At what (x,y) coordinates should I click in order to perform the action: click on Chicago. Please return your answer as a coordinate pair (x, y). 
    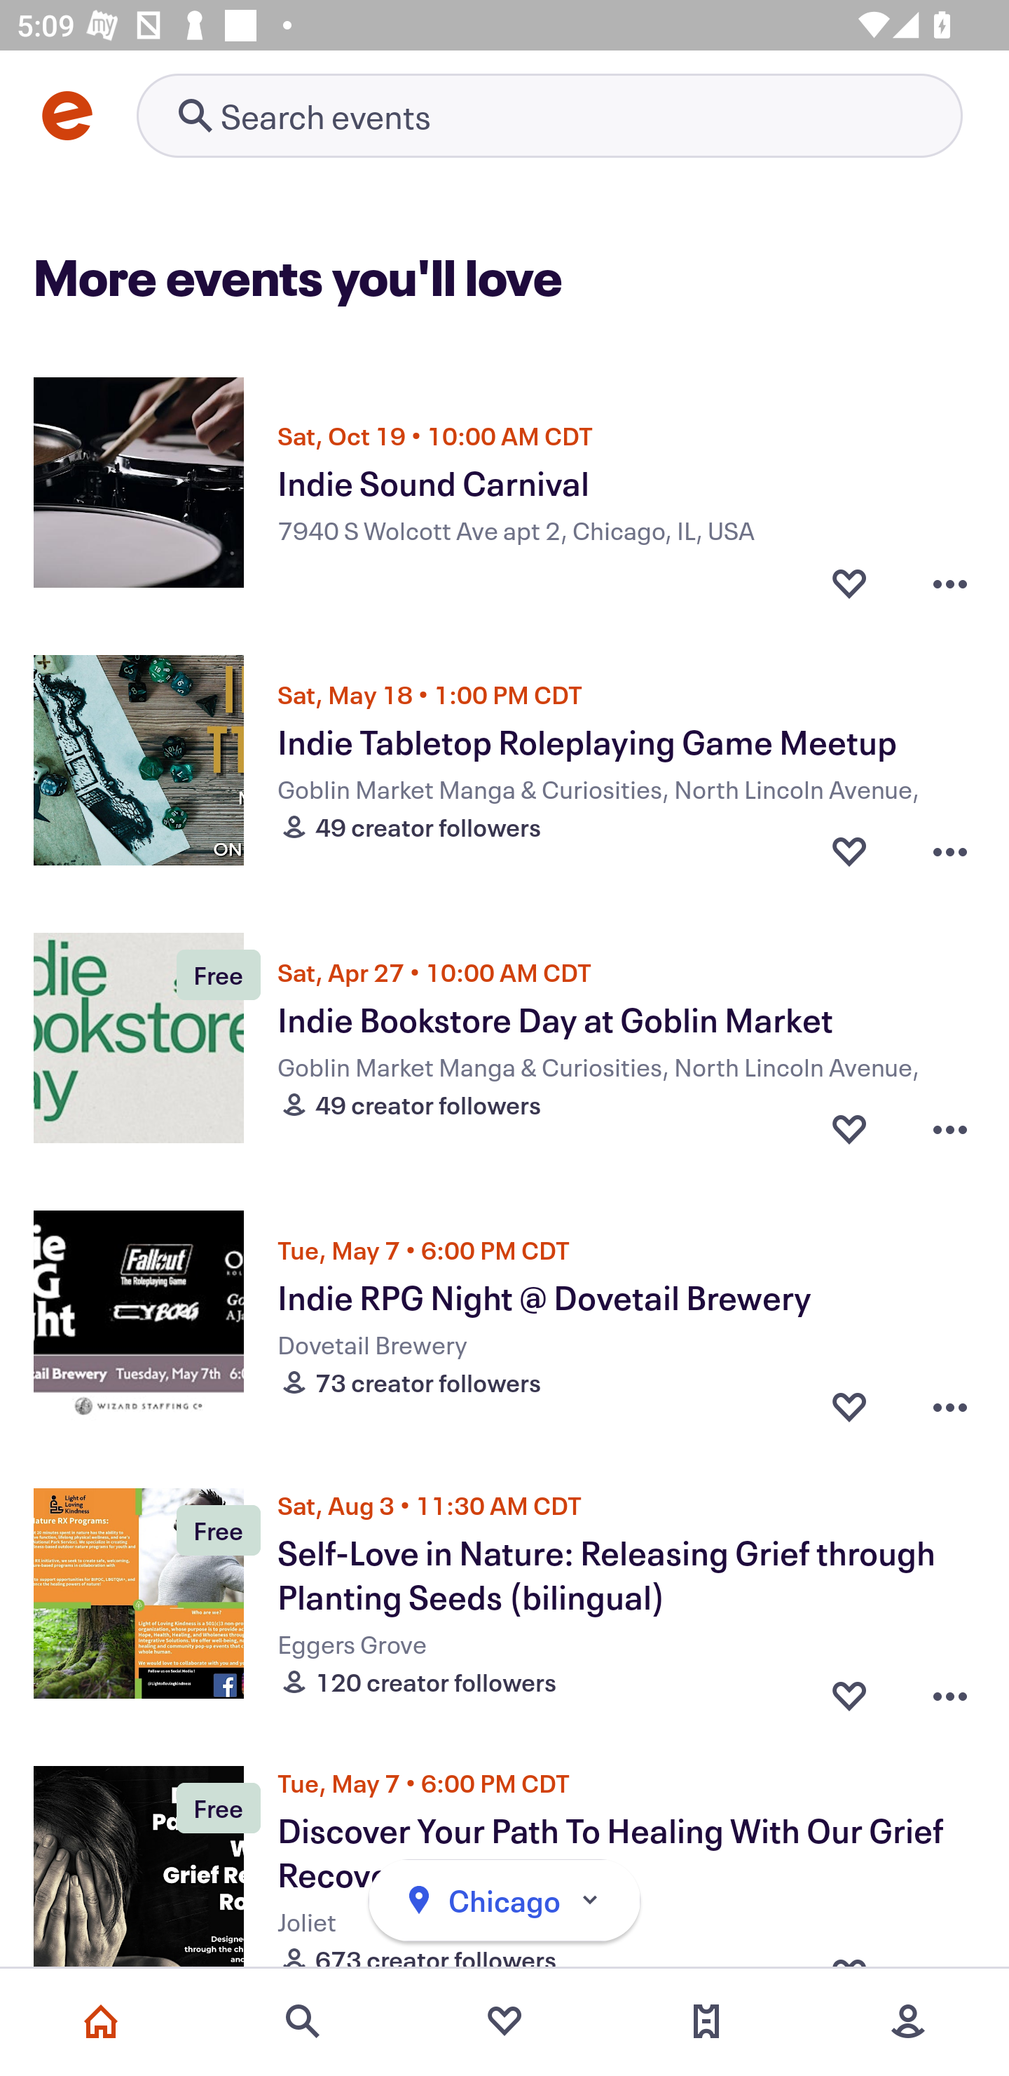
    Looking at the image, I should click on (504, 1901).